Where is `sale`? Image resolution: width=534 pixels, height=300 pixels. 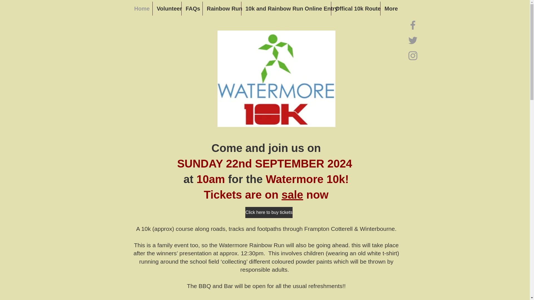 sale is located at coordinates (292, 194).